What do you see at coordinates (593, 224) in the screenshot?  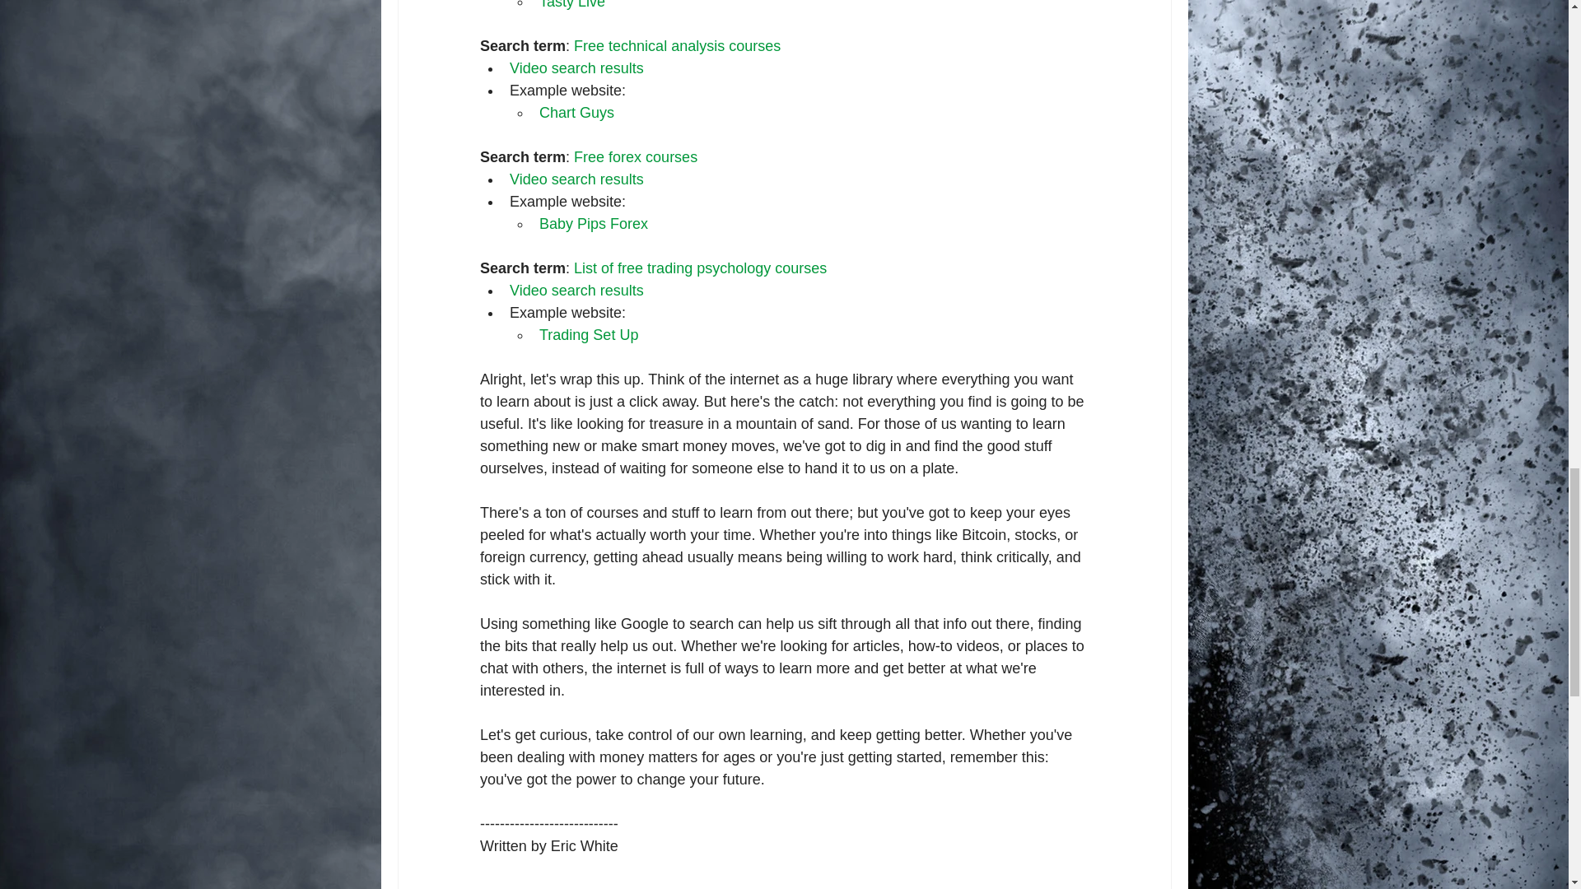 I see `Baby Pips Forex` at bounding box center [593, 224].